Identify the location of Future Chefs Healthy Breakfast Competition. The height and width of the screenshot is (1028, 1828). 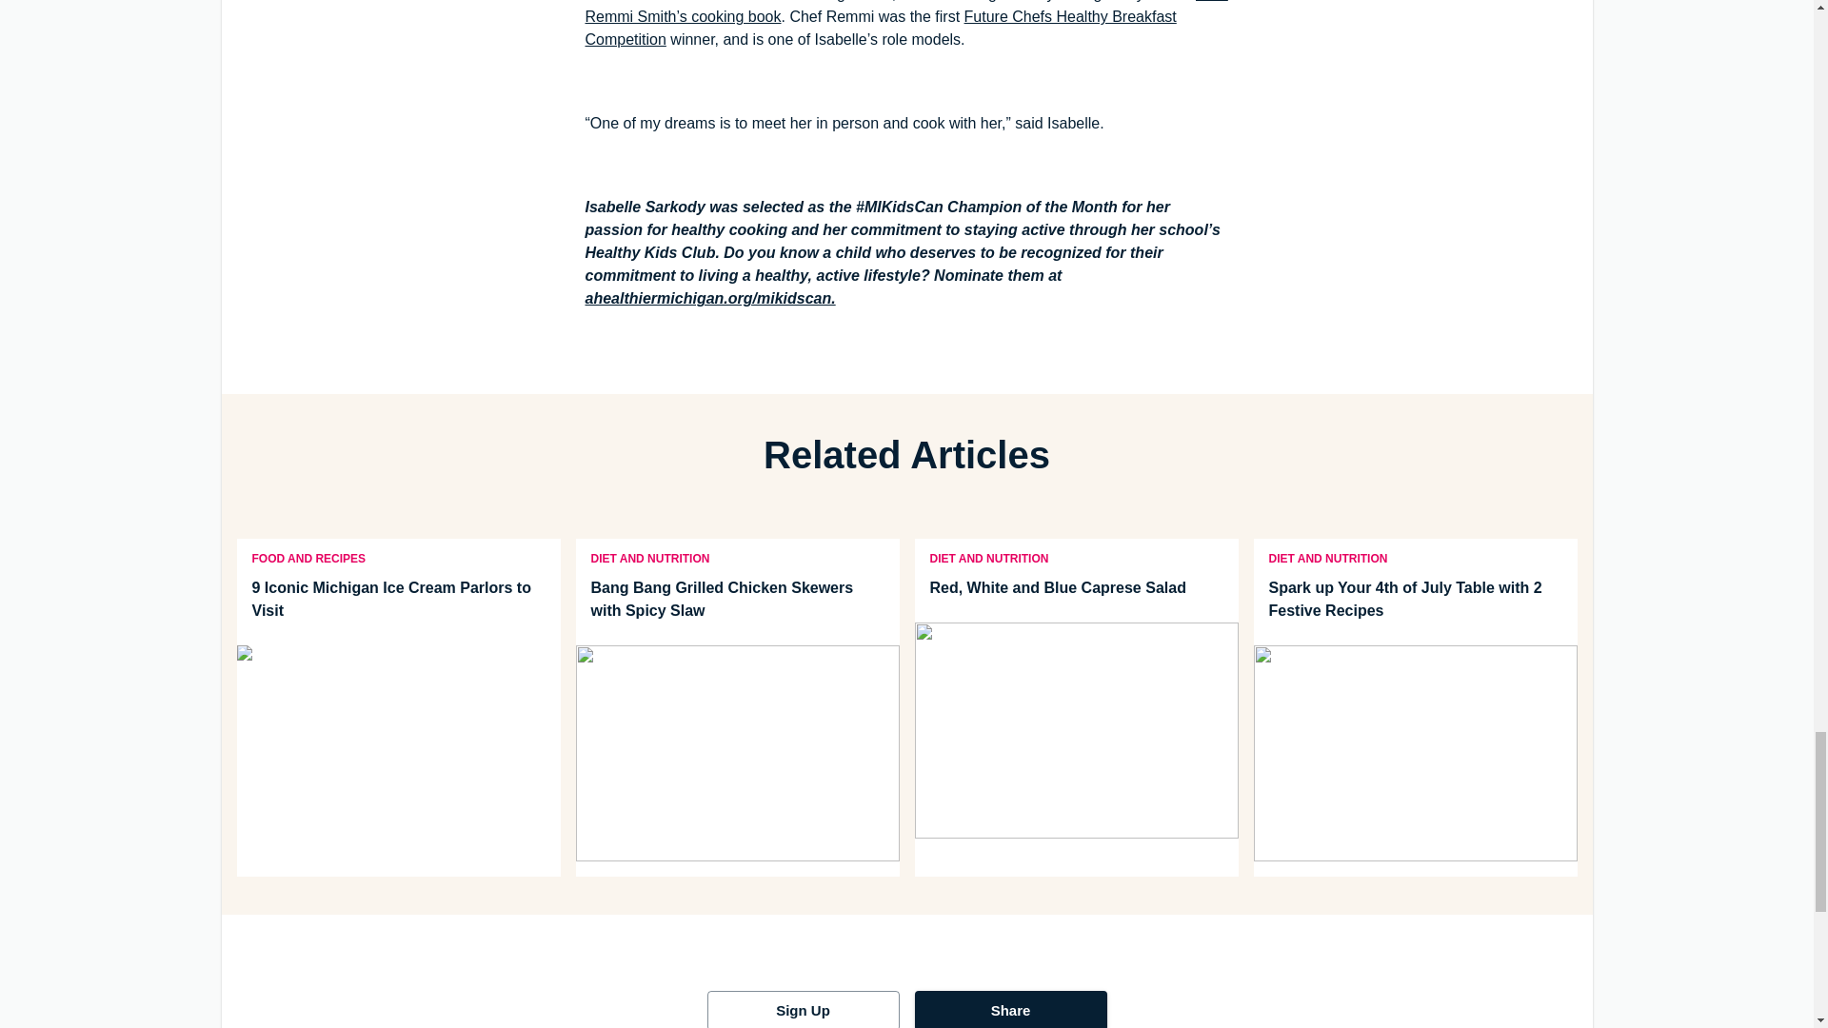
(880, 27).